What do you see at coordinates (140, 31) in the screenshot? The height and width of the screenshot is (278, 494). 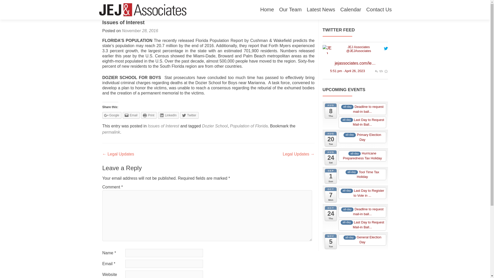 I see `November 28, 2016` at bounding box center [140, 31].